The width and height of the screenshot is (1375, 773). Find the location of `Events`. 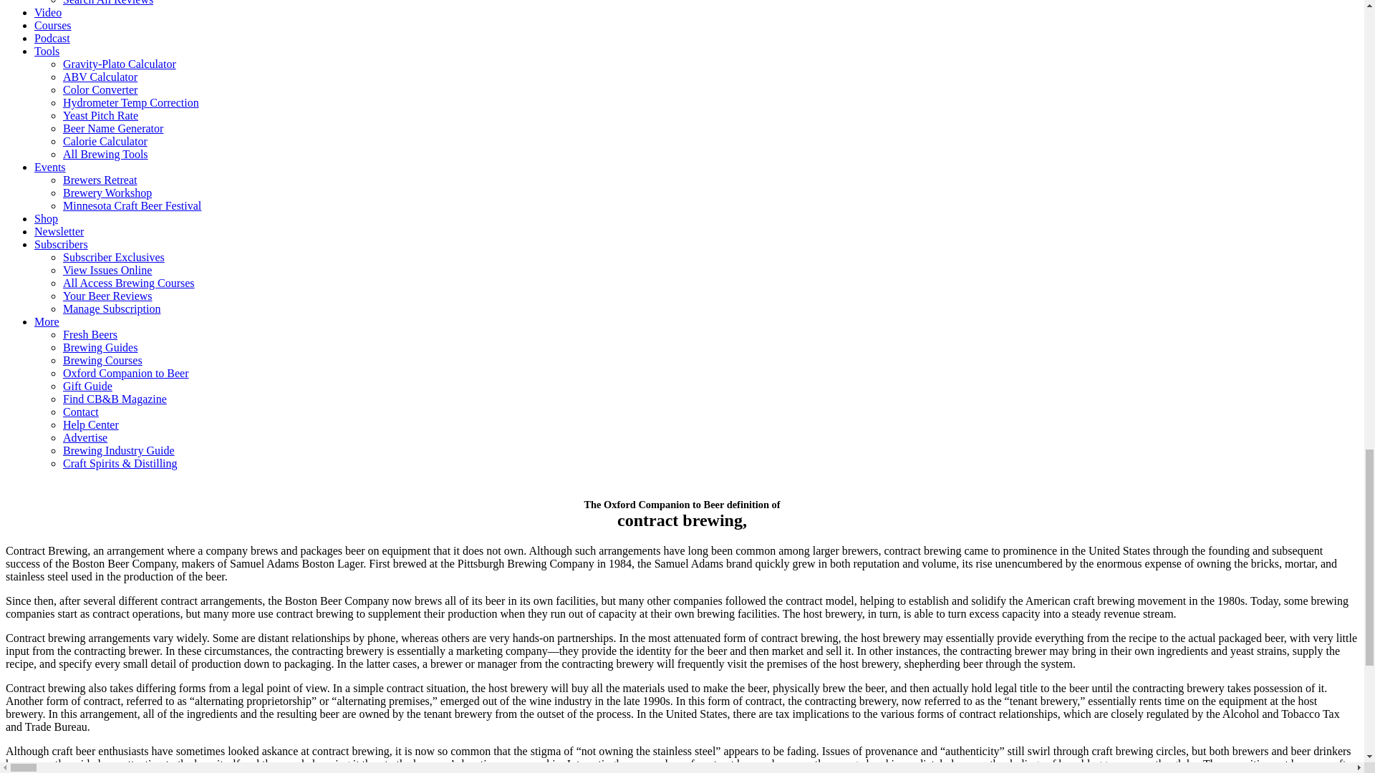

Events is located at coordinates (50, 166).